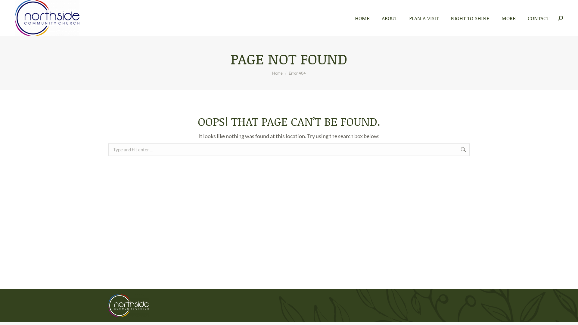 The width and height of the screenshot is (578, 325). Describe the element at coordinates (390, 18) in the screenshot. I see `ABOUT` at that location.